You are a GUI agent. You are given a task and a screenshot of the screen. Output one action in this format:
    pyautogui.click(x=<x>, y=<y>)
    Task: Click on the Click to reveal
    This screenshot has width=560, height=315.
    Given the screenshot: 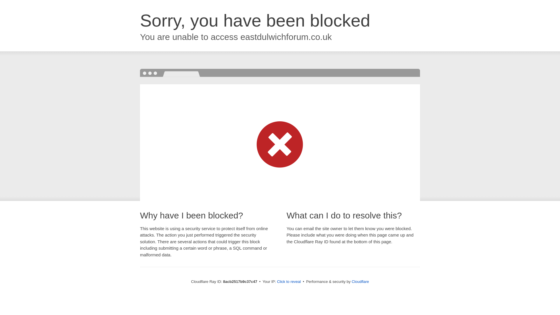 What is the action you would take?
    pyautogui.click(x=289, y=282)
    